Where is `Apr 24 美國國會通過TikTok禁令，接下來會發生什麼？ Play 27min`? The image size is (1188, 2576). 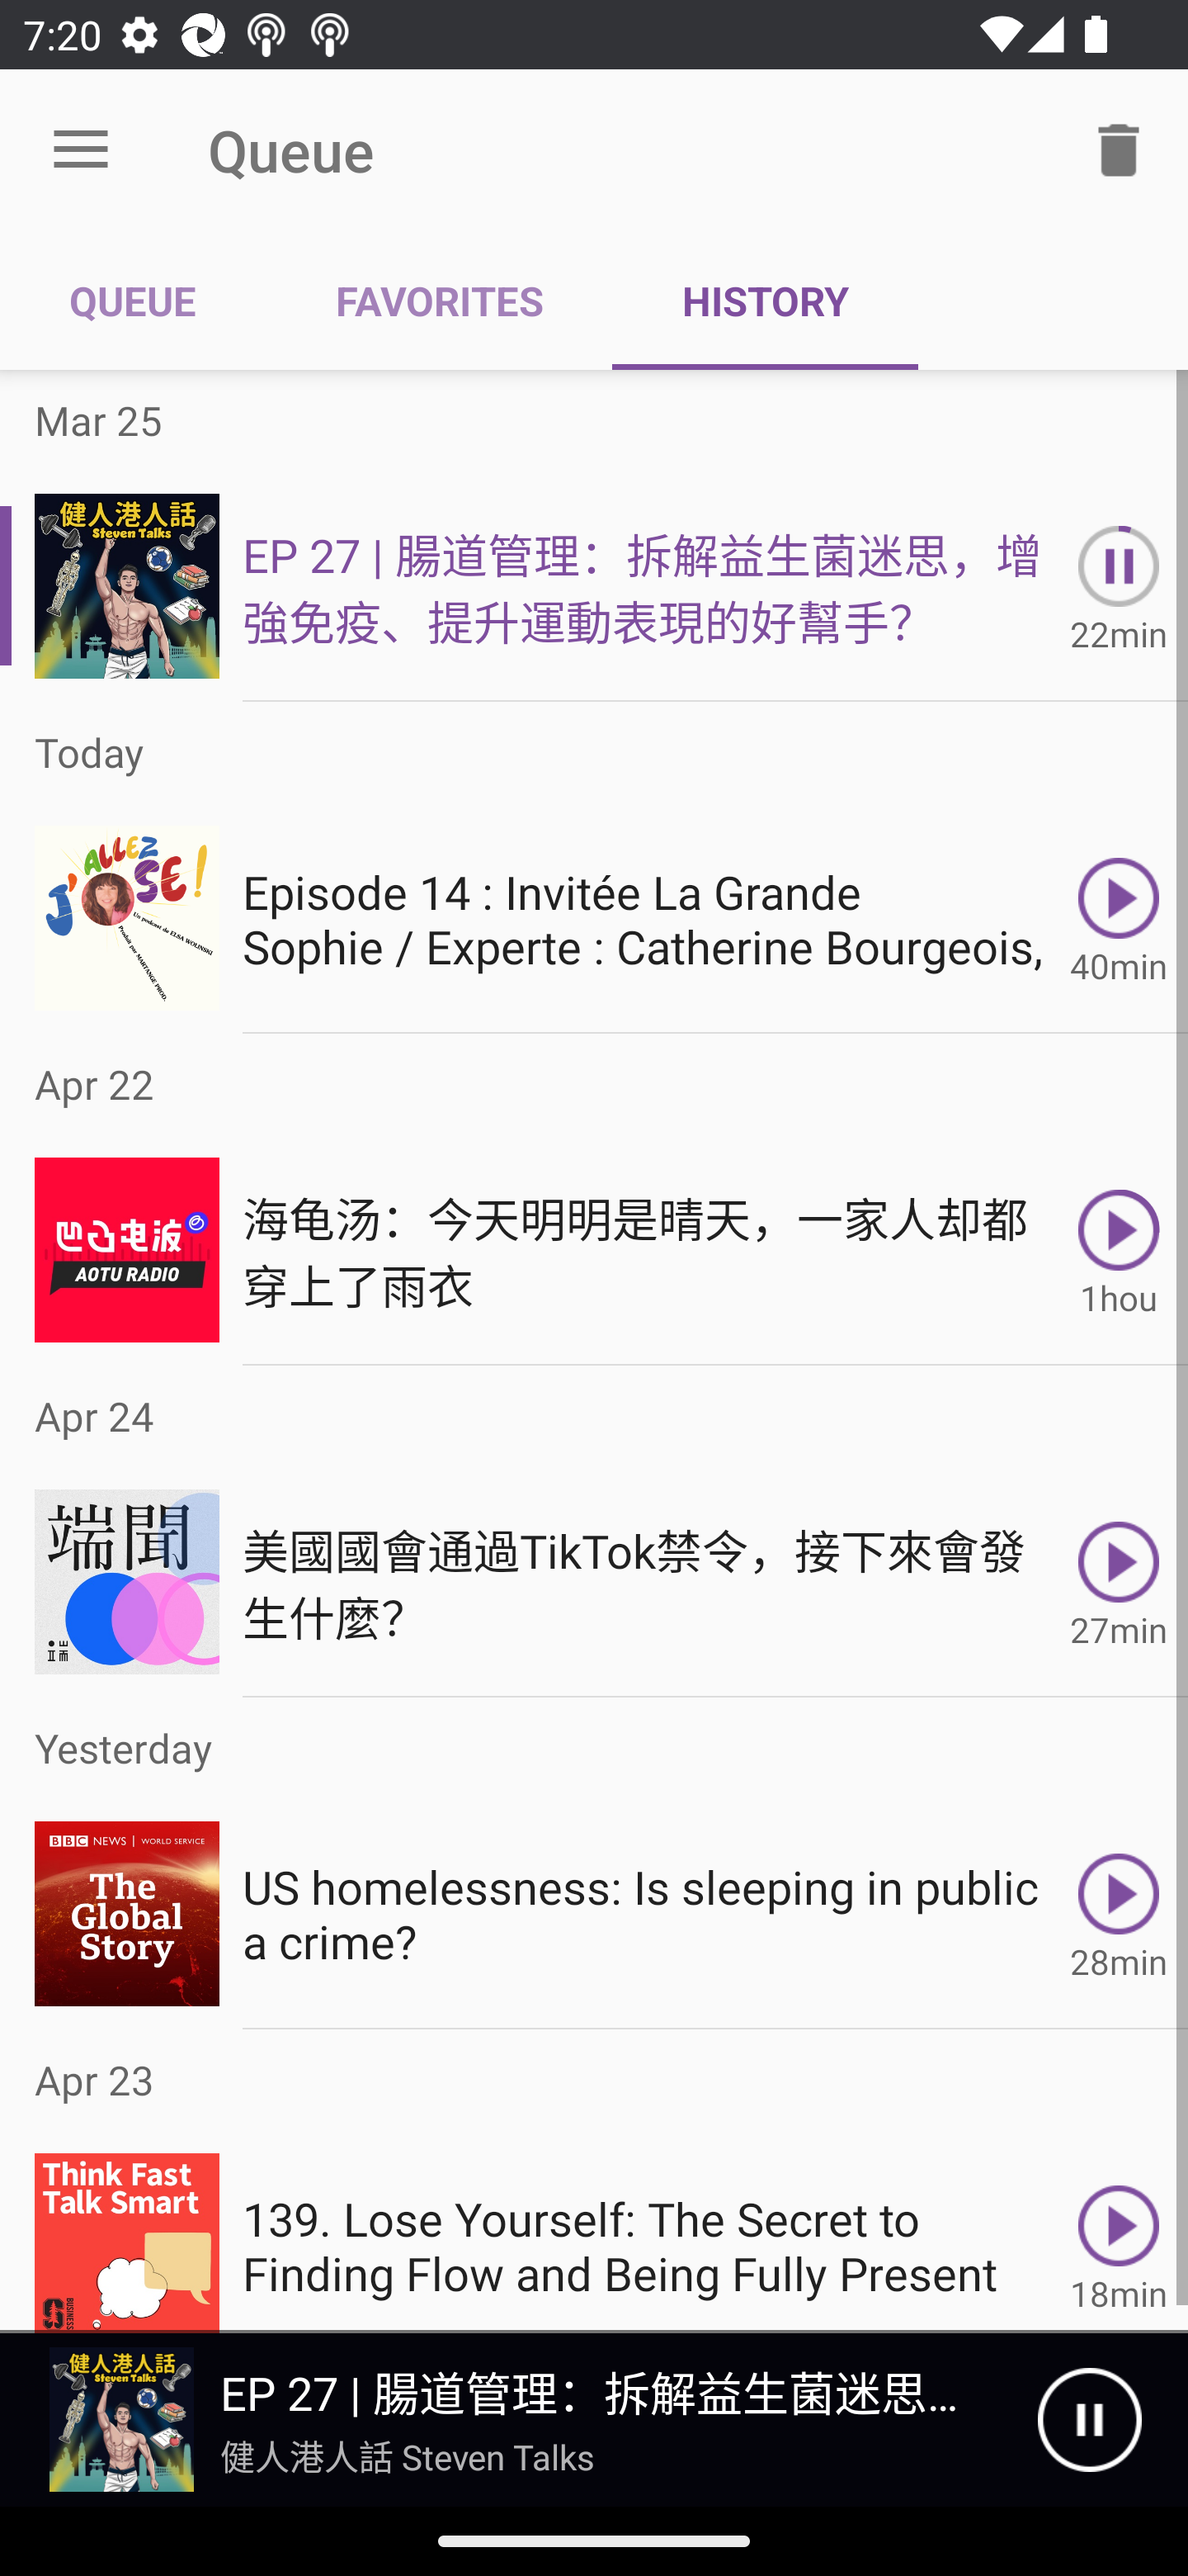 Apr 24 美國國會通過TikTok禁令，接下來會發生什麼？ Play 27min is located at coordinates (594, 1531).